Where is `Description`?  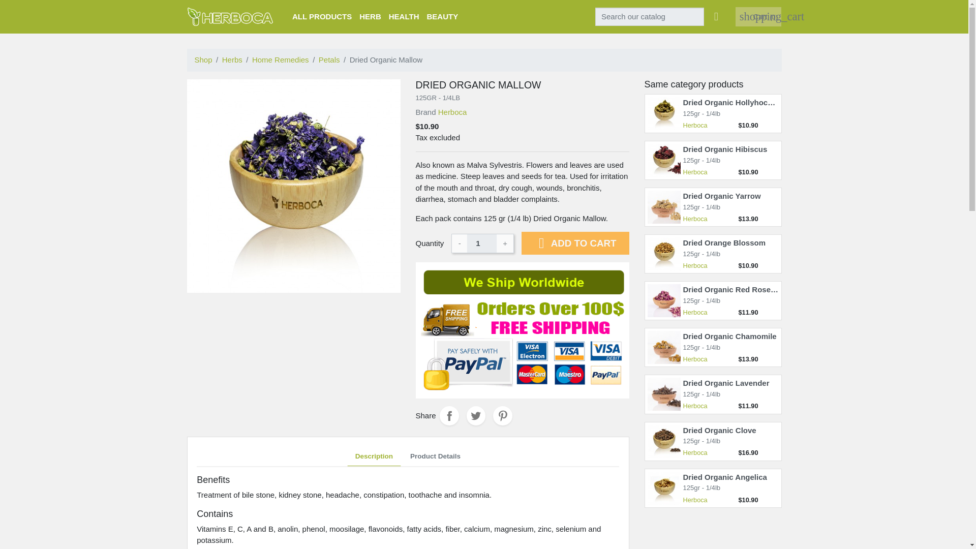
Description is located at coordinates (374, 457).